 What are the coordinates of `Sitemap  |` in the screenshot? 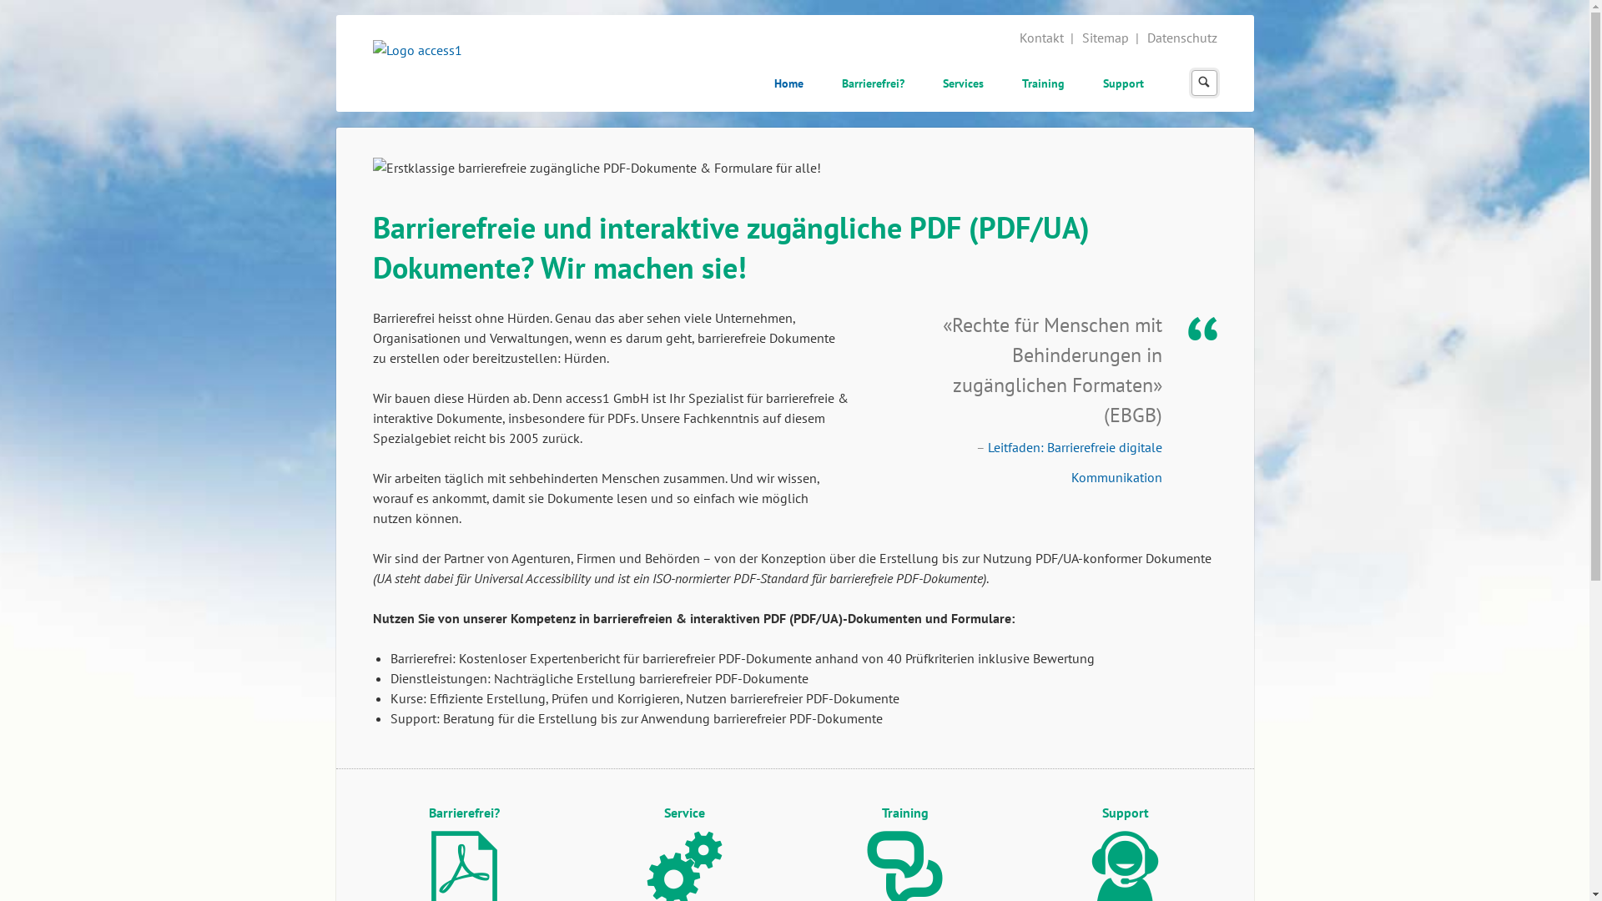 It's located at (1111, 38).